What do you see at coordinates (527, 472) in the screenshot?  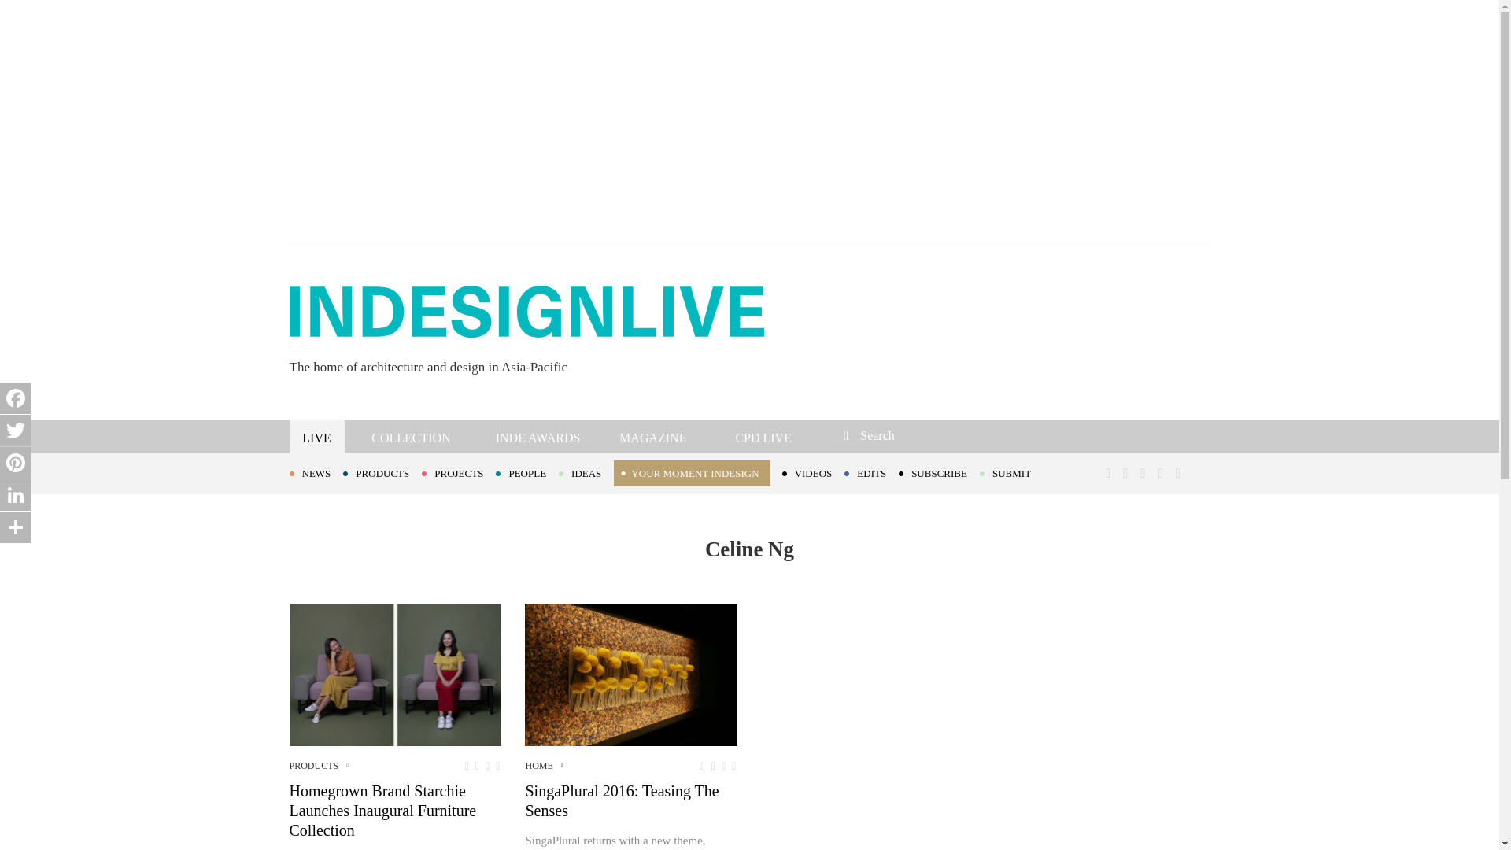 I see `PEOPLE` at bounding box center [527, 472].